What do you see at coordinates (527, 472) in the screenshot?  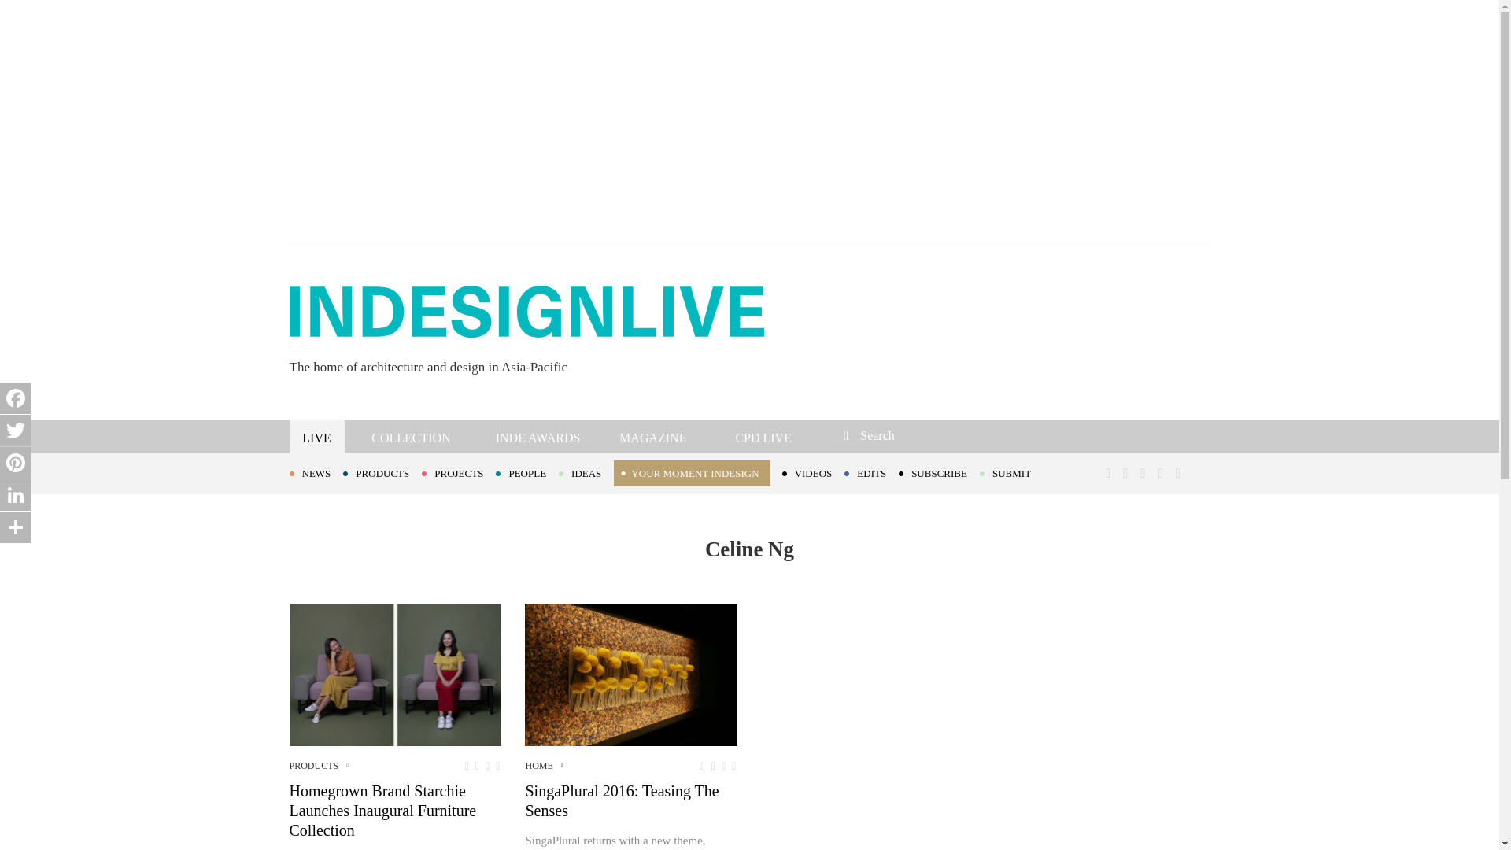 I see `PEOPLE` at bounding box center [527, 472].